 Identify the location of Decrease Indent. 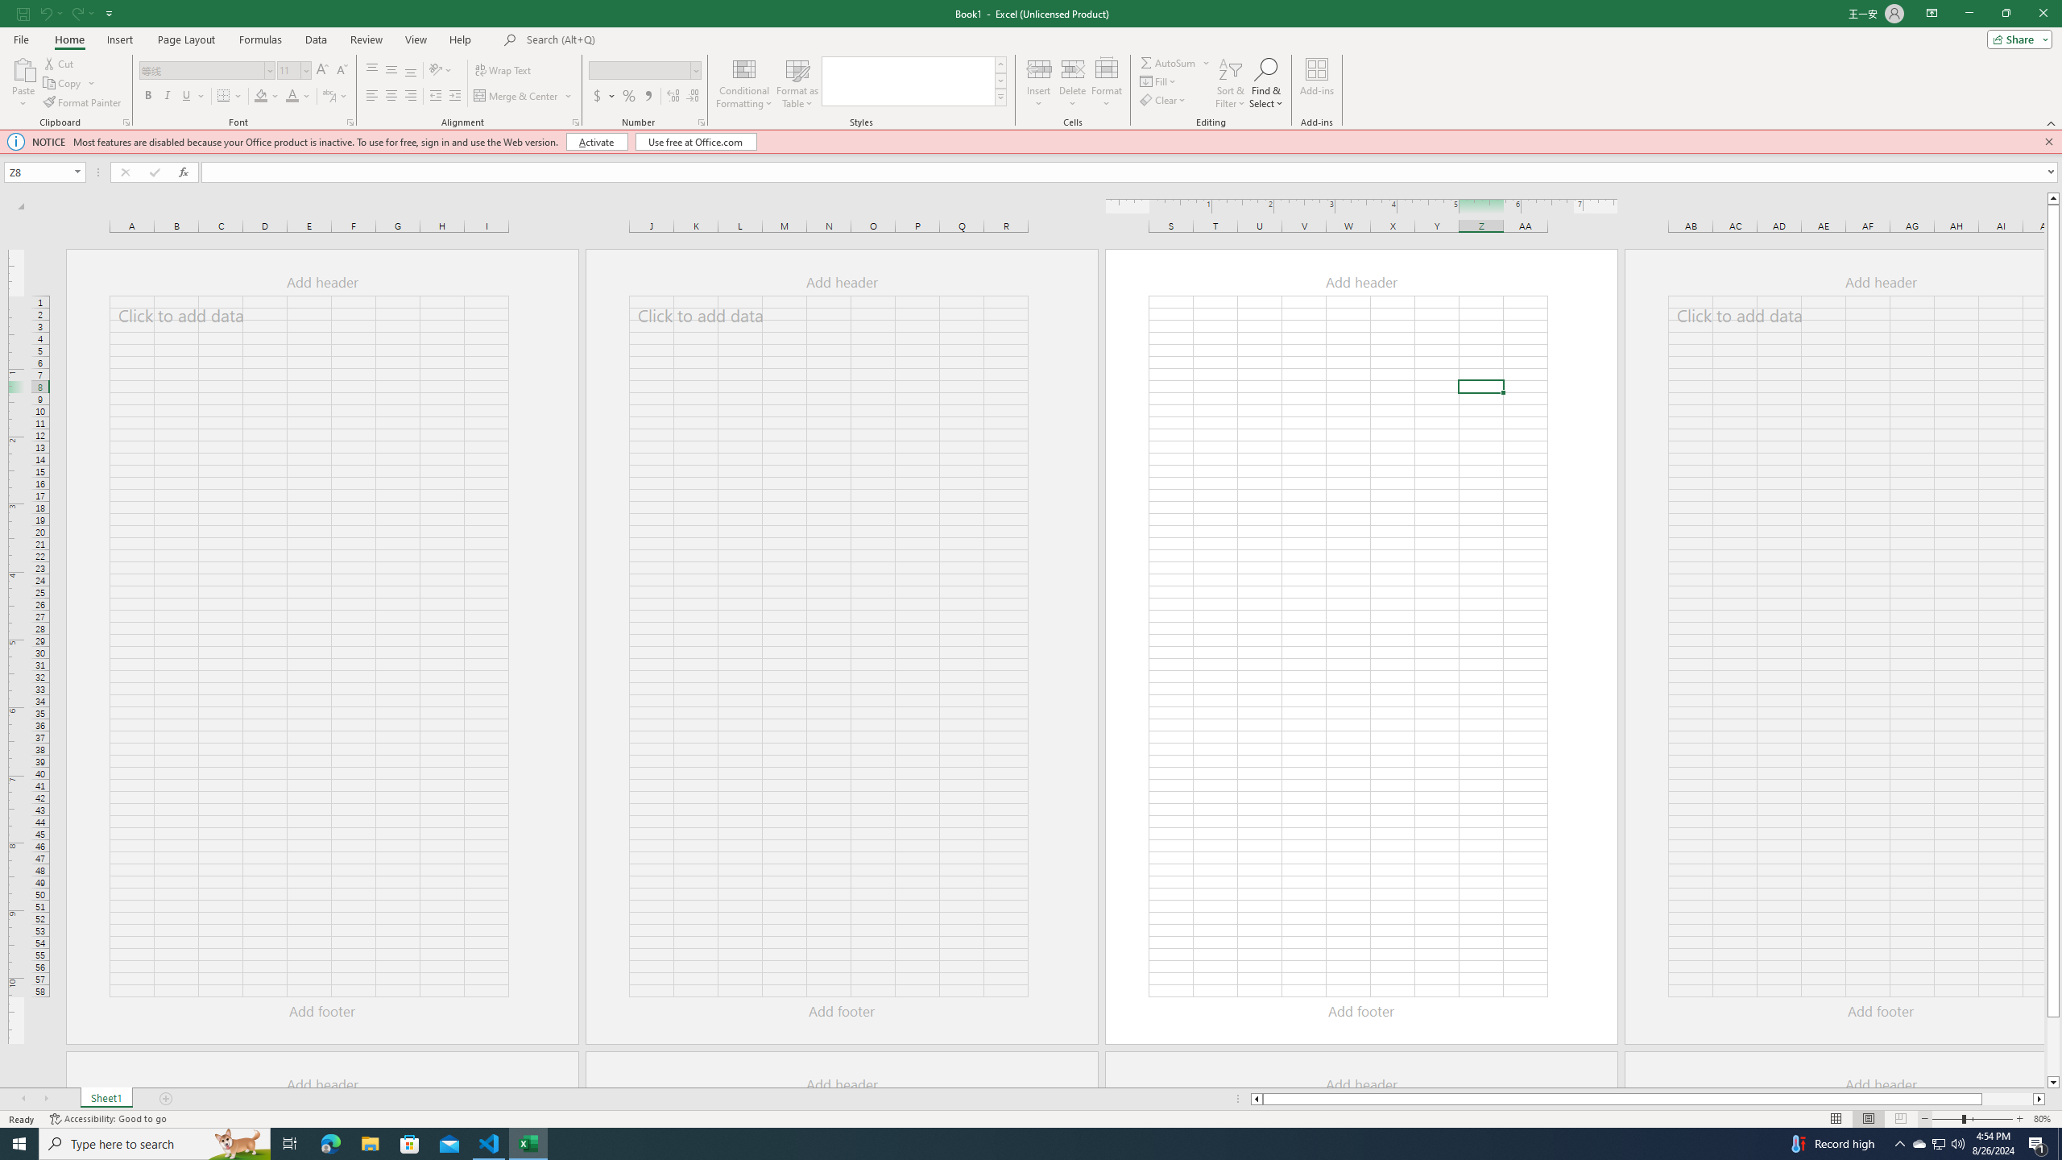
(435, 97).